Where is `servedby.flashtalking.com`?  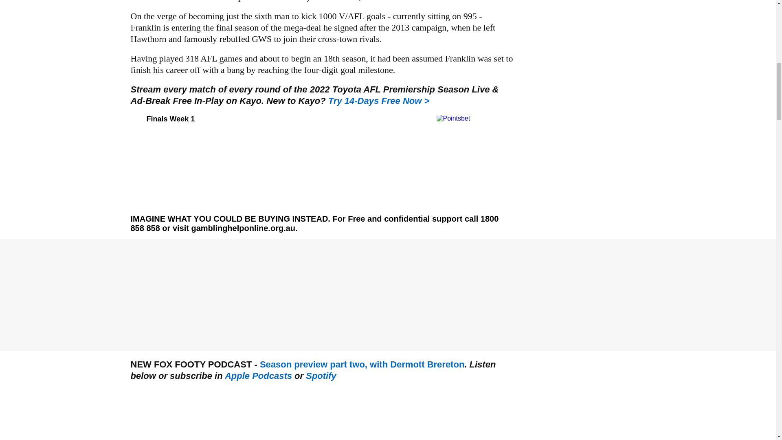 servedby.flashtalking.com is located at coordinates (379, 101).